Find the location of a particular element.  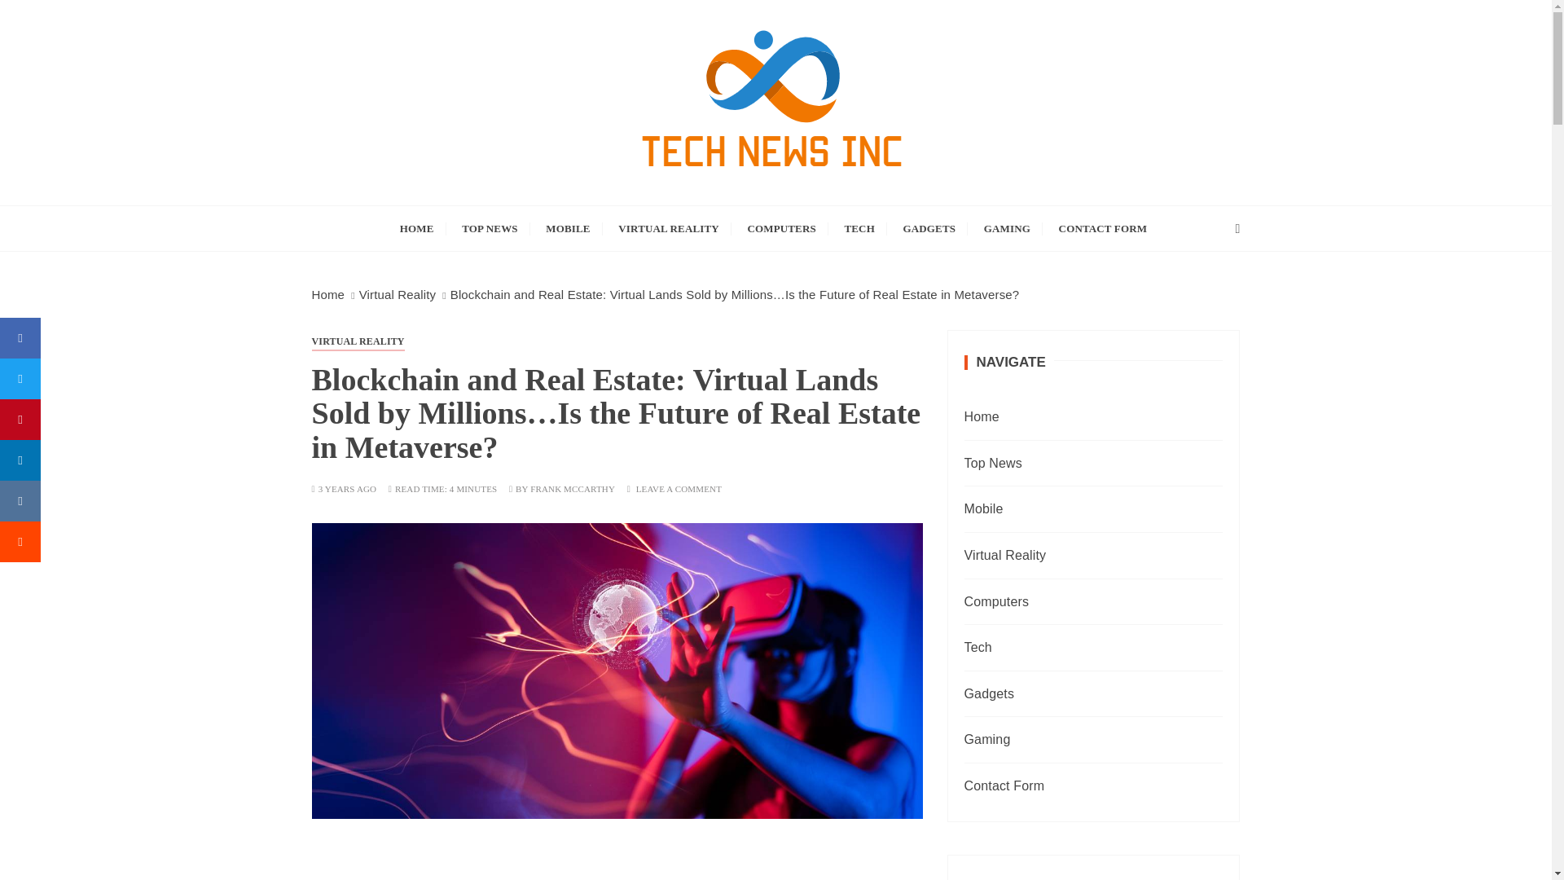

COMPUTERS is located at coordinates (780, 228).